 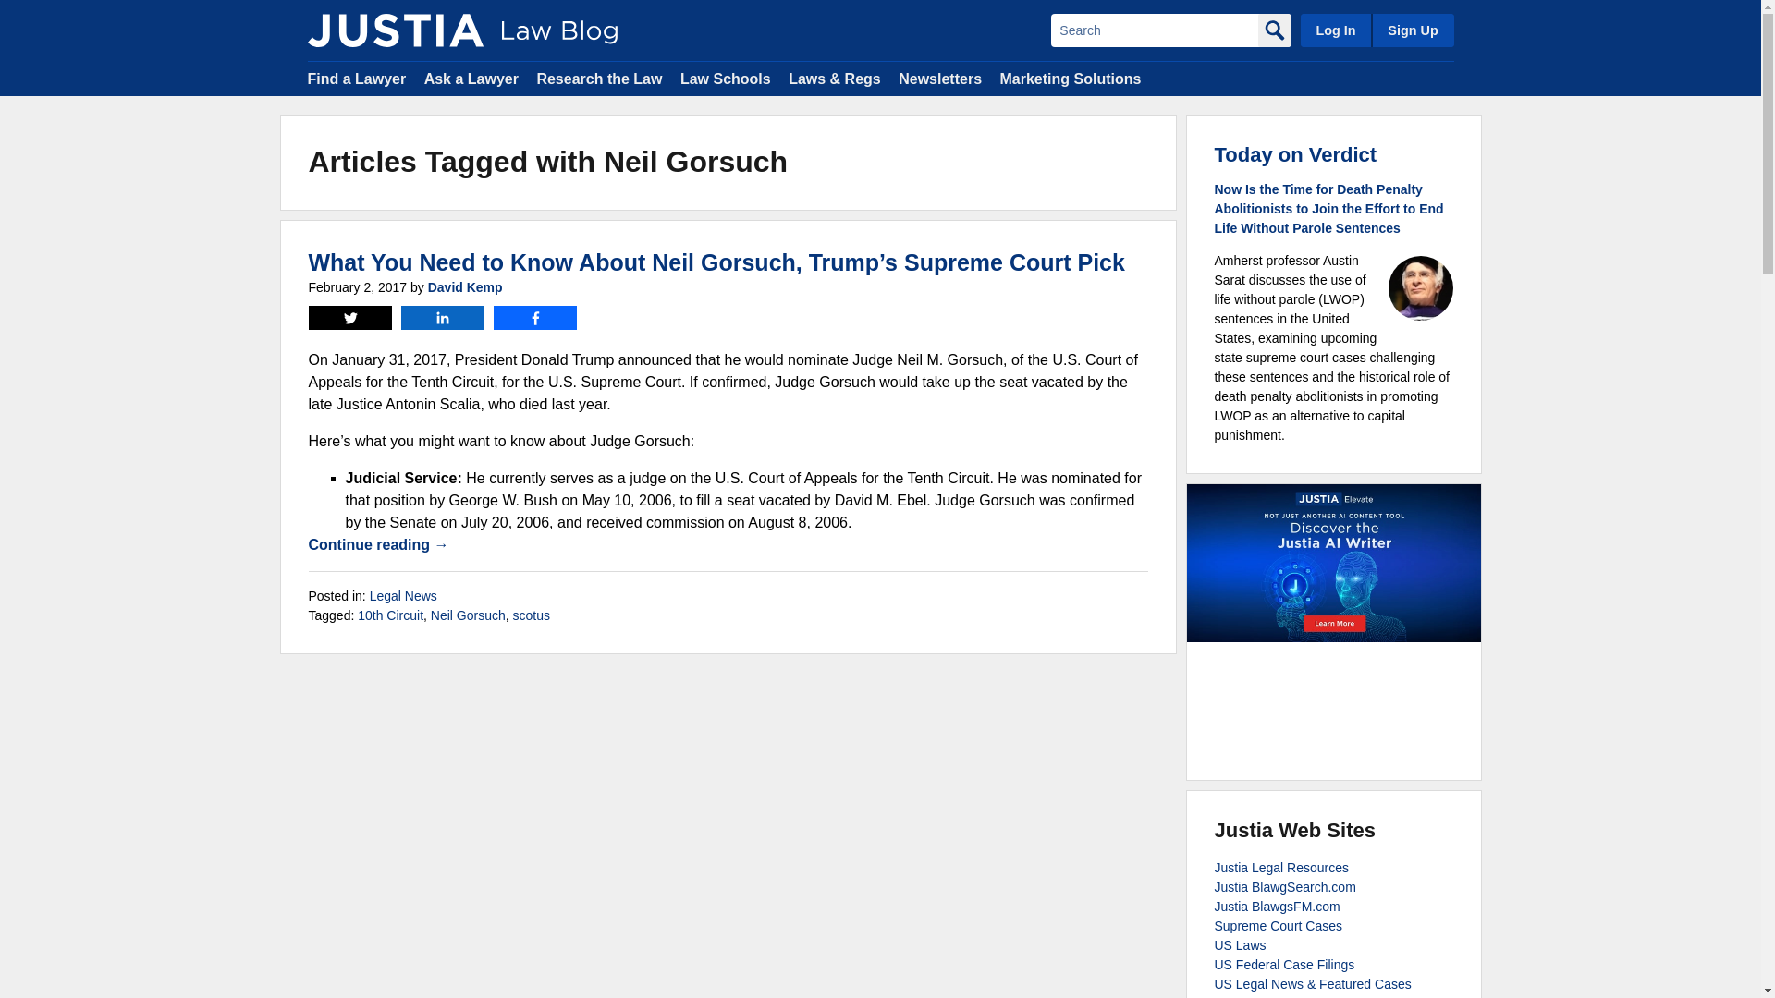 What do you see at coordinates (1154, 30) in the screenshot?
I see `Search` at bounding box center [1154, 30].